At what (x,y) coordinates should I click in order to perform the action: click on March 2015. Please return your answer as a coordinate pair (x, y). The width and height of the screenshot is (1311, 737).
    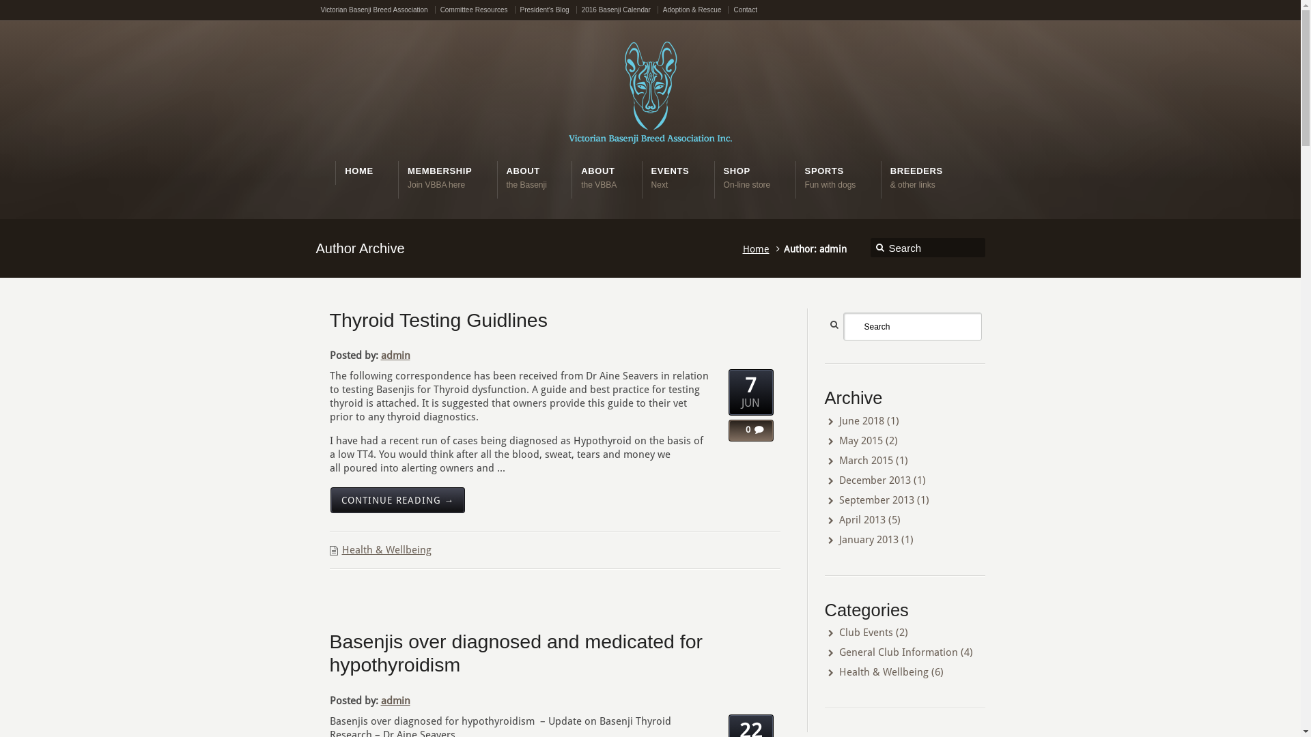
    Looking at the image, I should click on (866, 461).